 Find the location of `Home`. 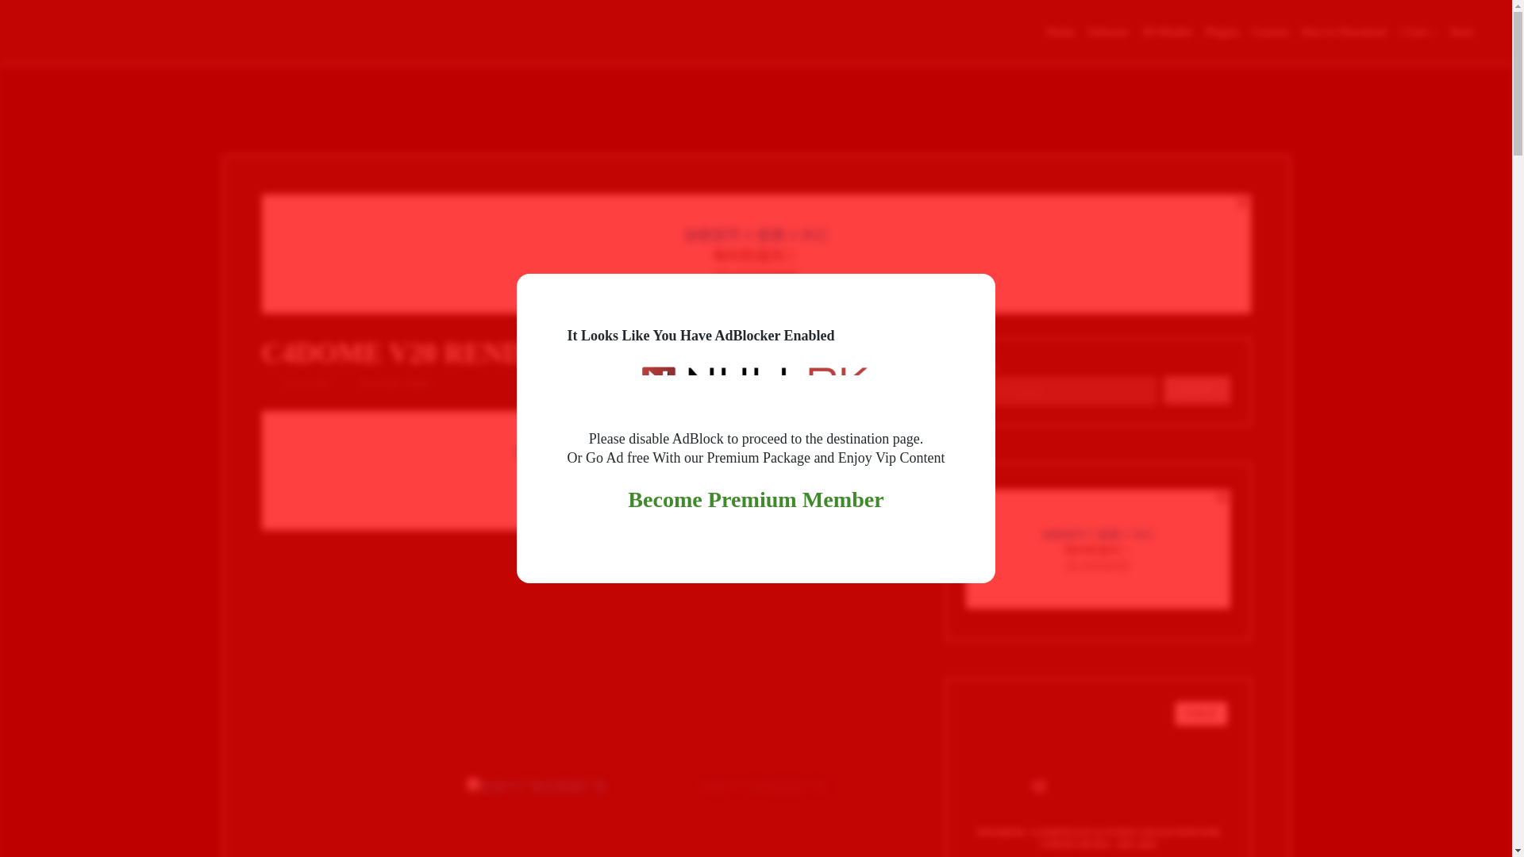

Home is located at coordinates (1060, 32).